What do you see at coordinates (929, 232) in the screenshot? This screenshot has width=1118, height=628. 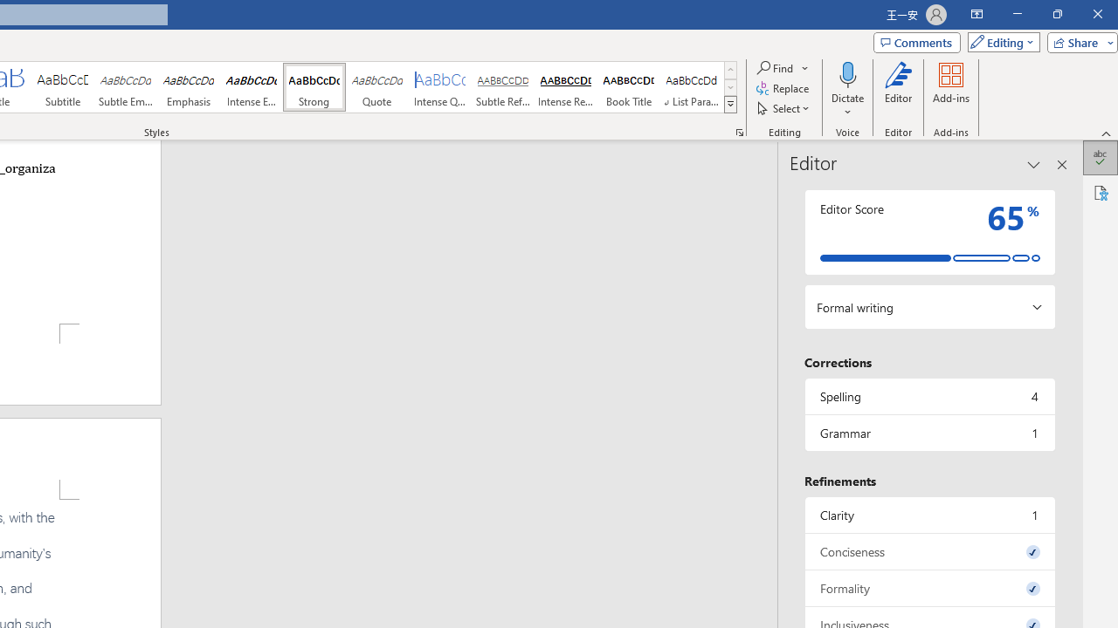 I see `Editor Score 65%` at bounding box center [929, 232].